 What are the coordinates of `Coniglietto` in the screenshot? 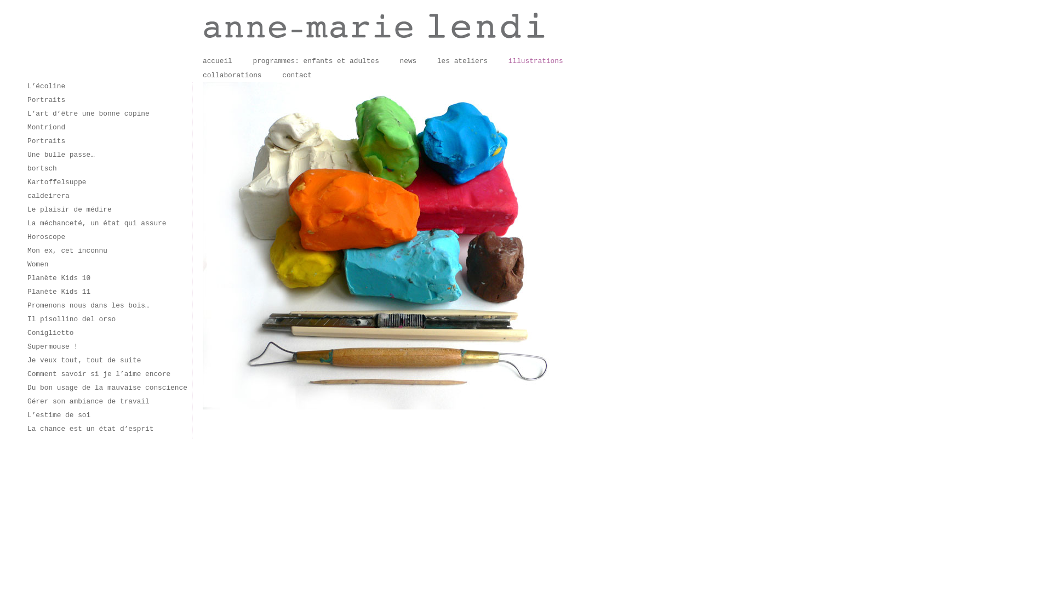 It's located at (50, 333).